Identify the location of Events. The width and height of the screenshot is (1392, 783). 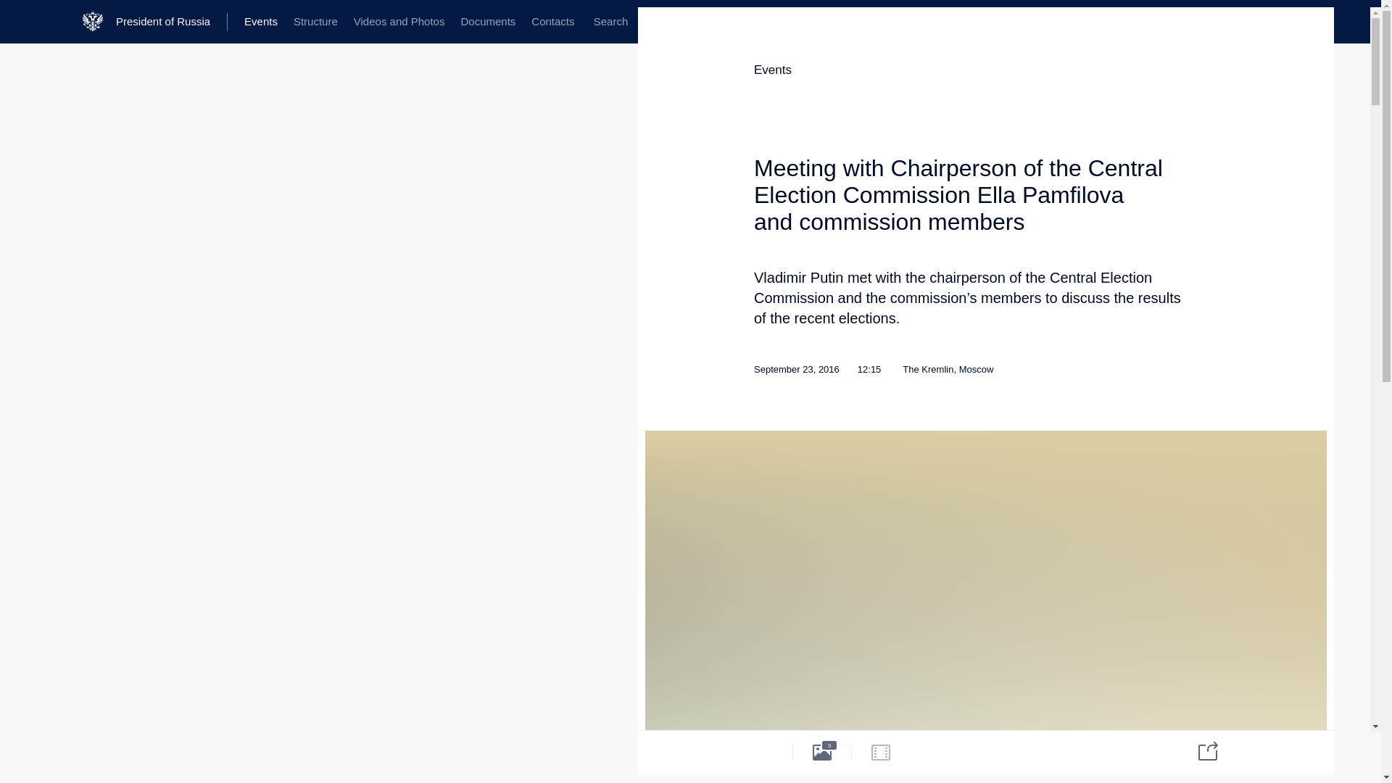
(773, 70).